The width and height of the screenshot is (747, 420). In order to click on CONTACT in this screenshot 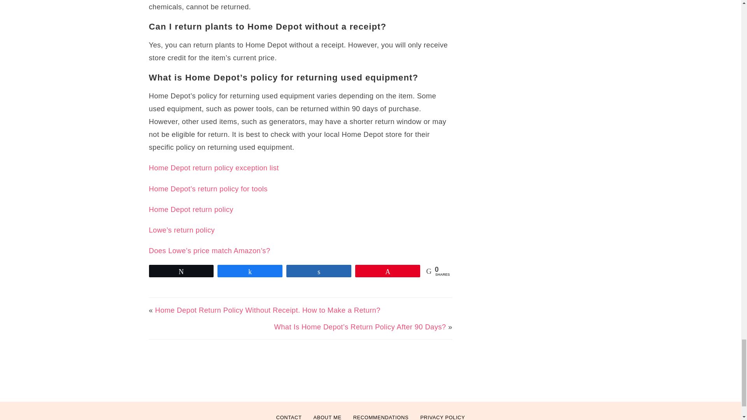, I will do `click(289, 415)`.